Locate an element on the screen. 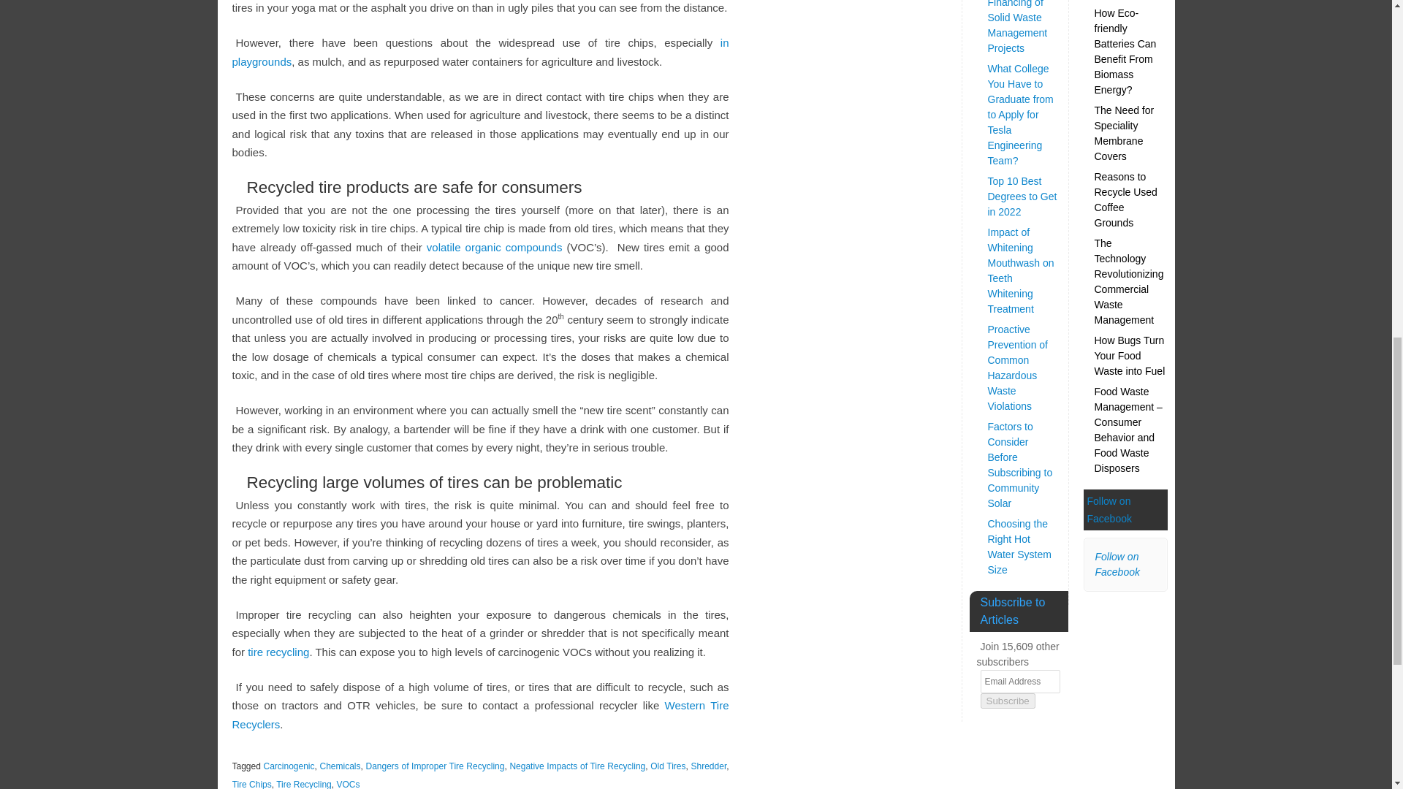 Image resolution: width=1403 pixels, height=789 pixels. Tire Chips is located at coordinates (252, 785).